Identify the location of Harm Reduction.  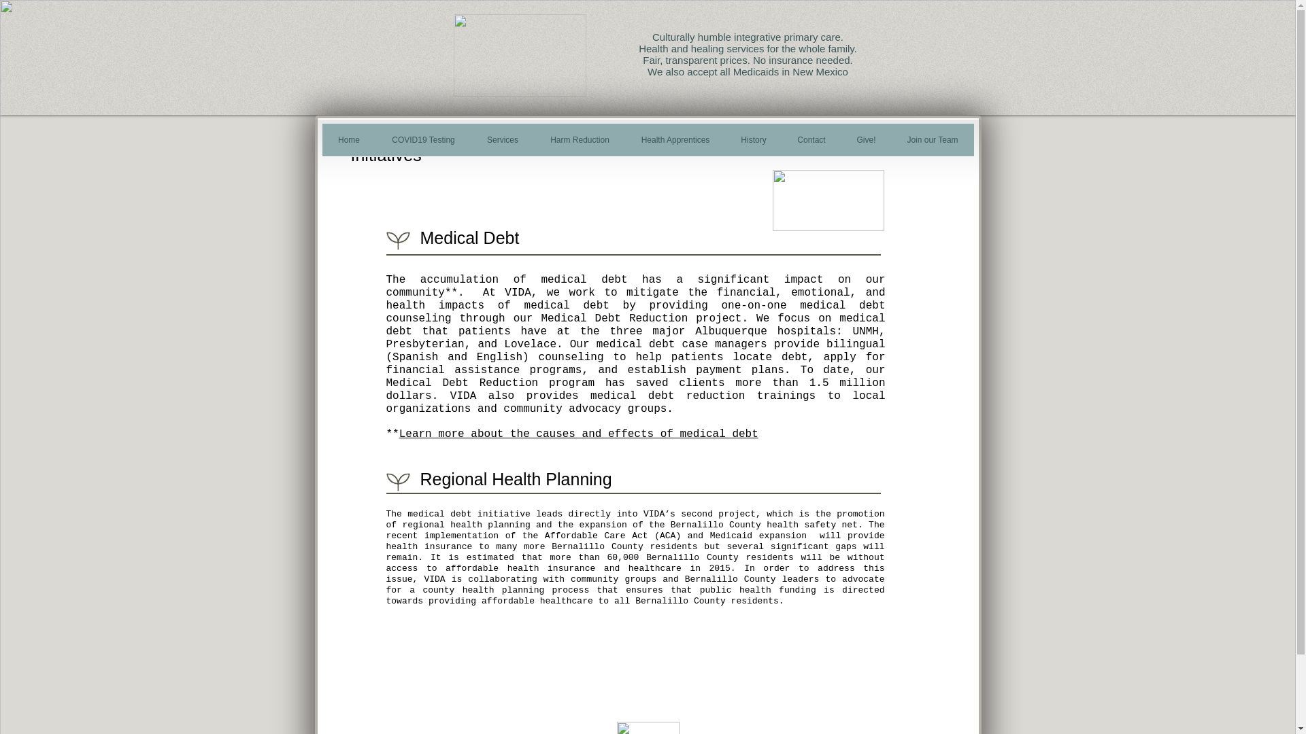
(580, 144).